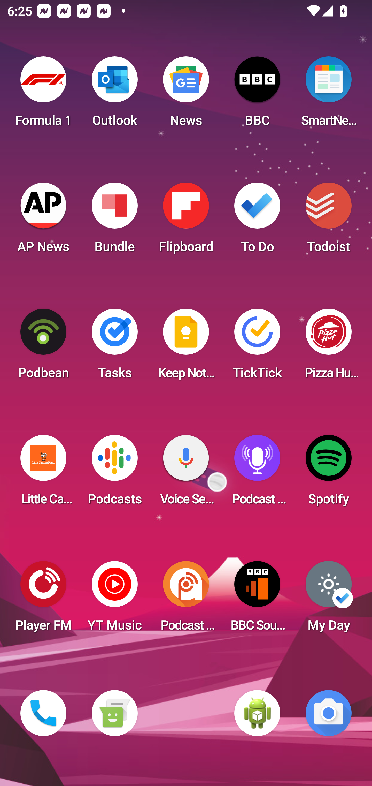 This screenshot has width=372, height=786. I want to click on YT Music, so click(114, 599).